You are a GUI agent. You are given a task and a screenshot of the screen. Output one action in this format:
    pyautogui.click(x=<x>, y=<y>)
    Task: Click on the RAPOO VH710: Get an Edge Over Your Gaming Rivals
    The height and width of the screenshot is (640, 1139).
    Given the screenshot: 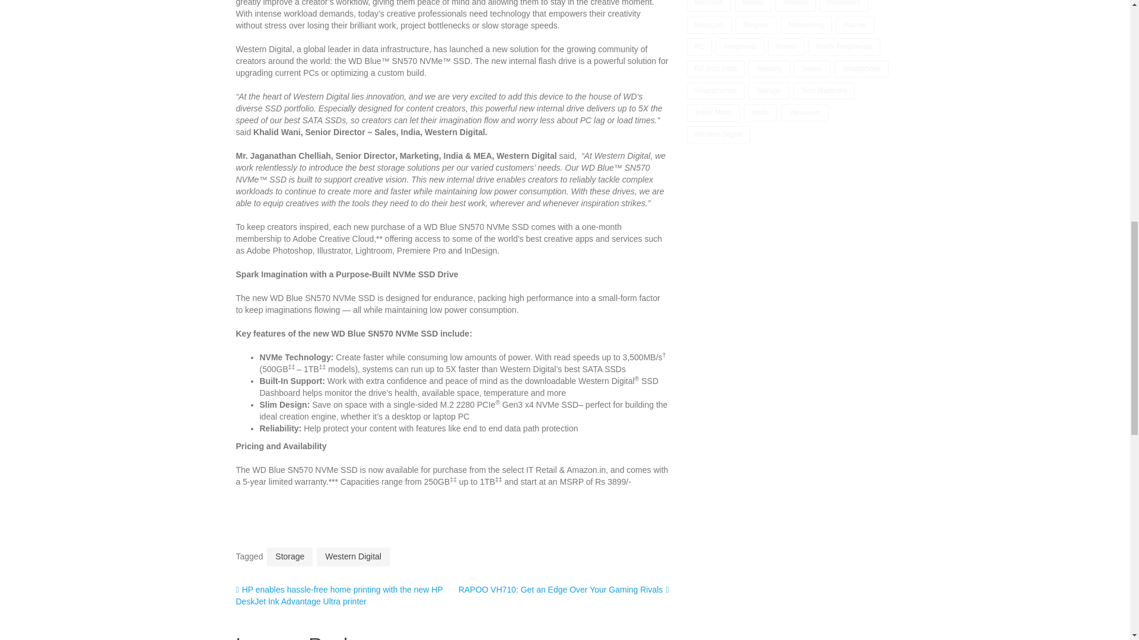 What is the action you would take?
    pyautogui.click(x=564, y=590)
    